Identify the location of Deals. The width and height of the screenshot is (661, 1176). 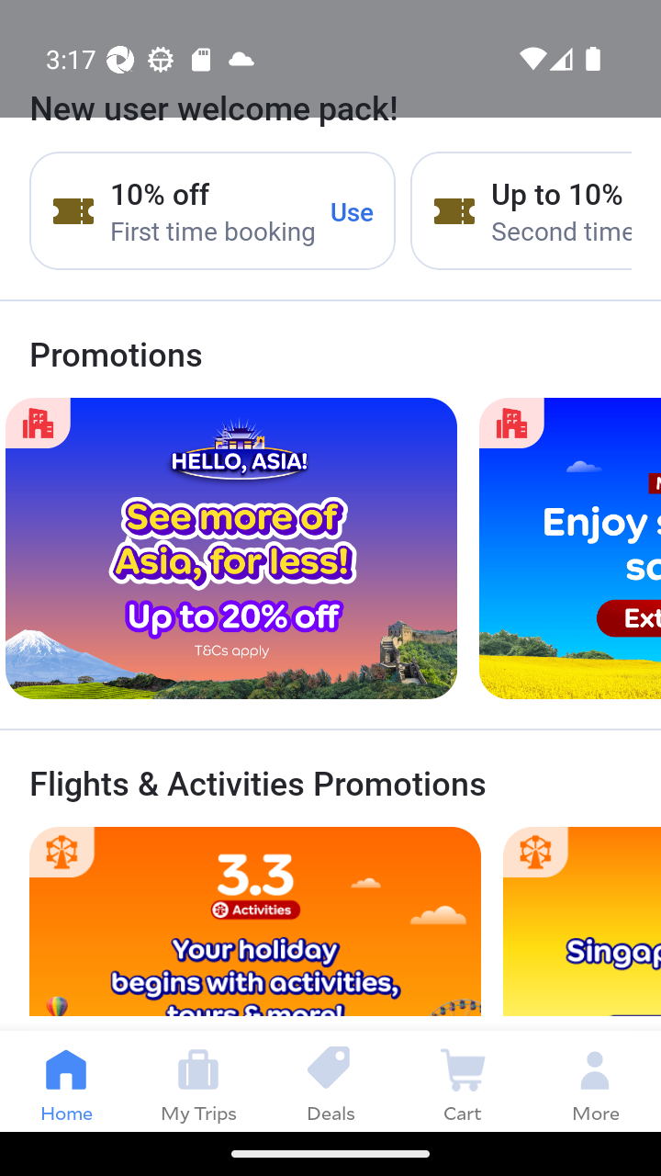
(330, 1080).